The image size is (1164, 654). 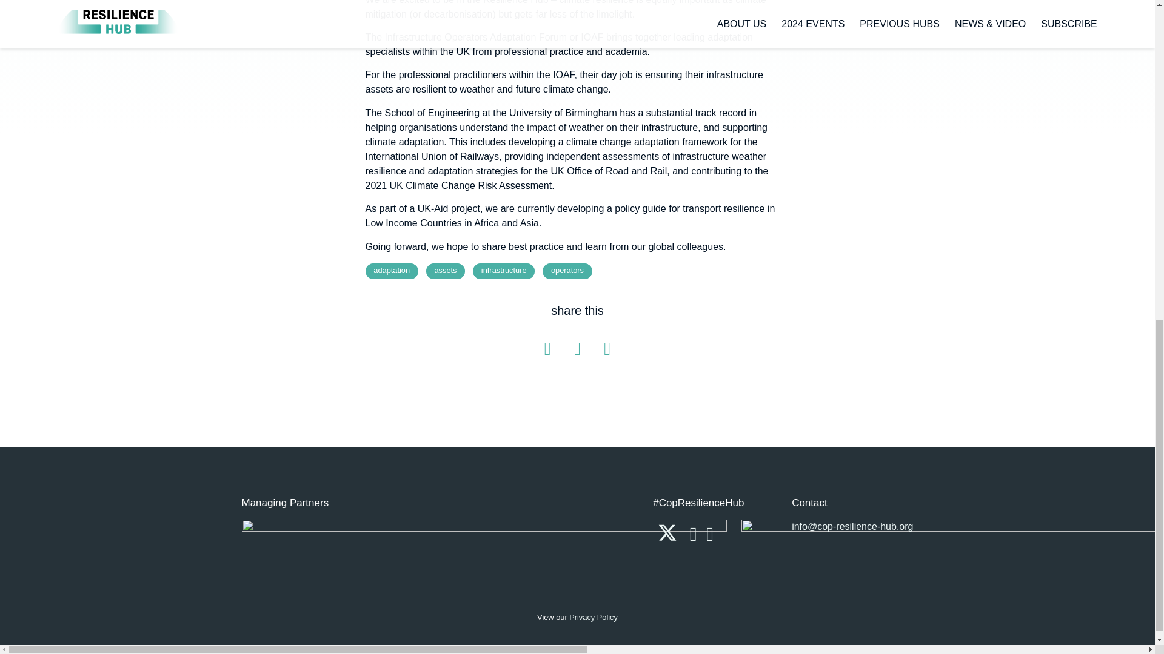 What do you see at coordinates (567, 271) in the screenshot?
I see `operators` at bounding box center [567, 271].